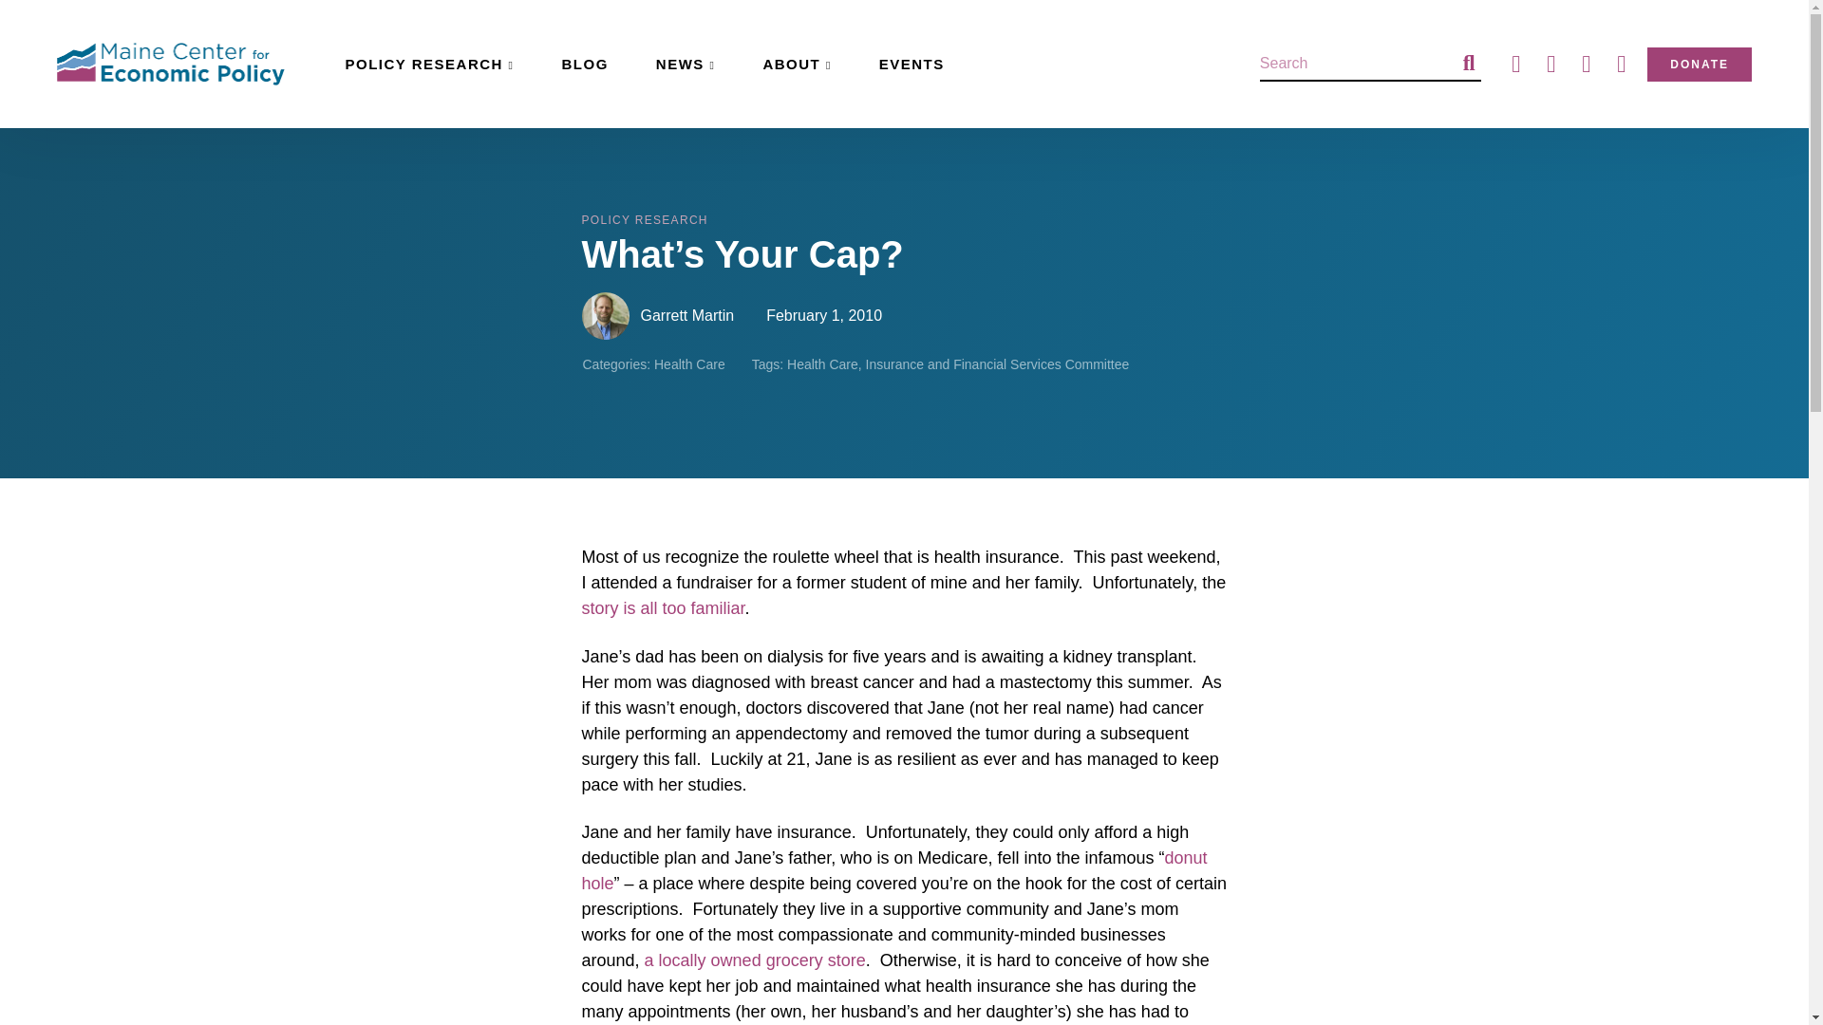 The image size is (1823, 1025). I want to click on BLOG, so click(584, 64).